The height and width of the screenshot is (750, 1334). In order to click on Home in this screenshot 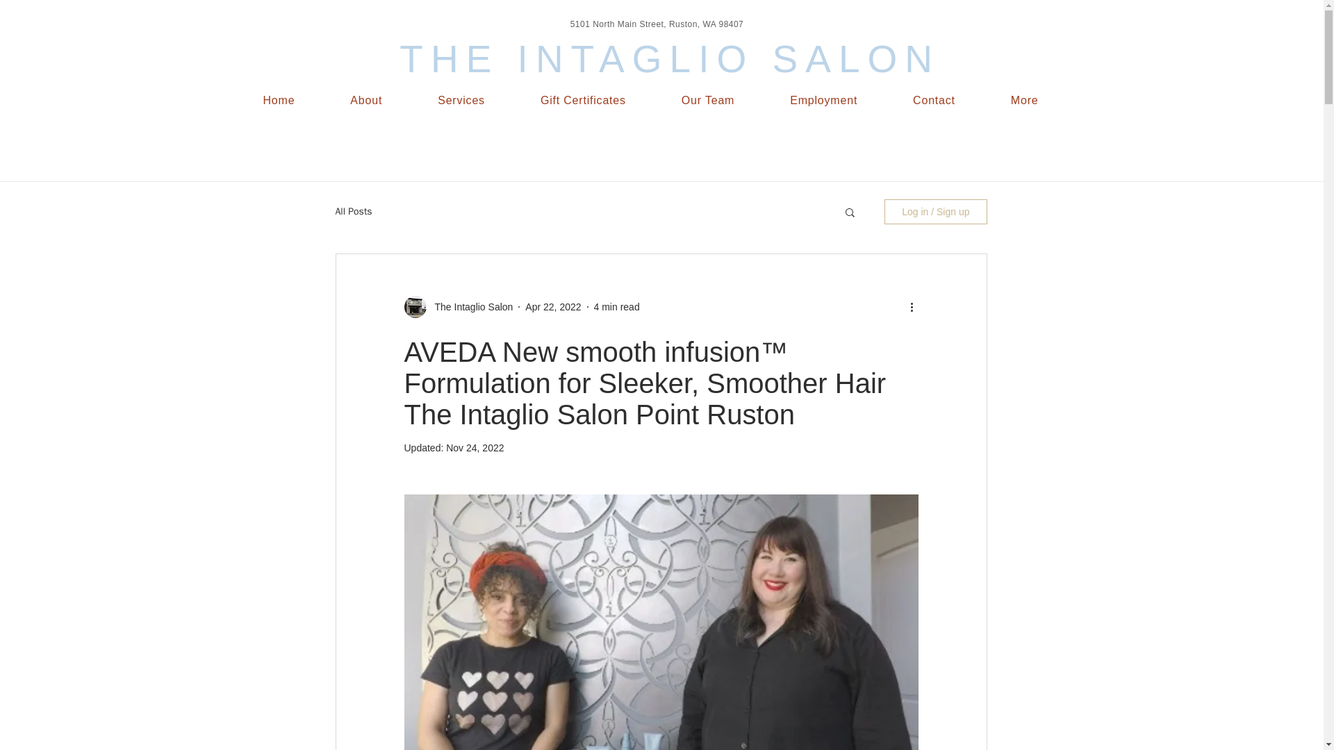, I will do `click(278, 101)`.